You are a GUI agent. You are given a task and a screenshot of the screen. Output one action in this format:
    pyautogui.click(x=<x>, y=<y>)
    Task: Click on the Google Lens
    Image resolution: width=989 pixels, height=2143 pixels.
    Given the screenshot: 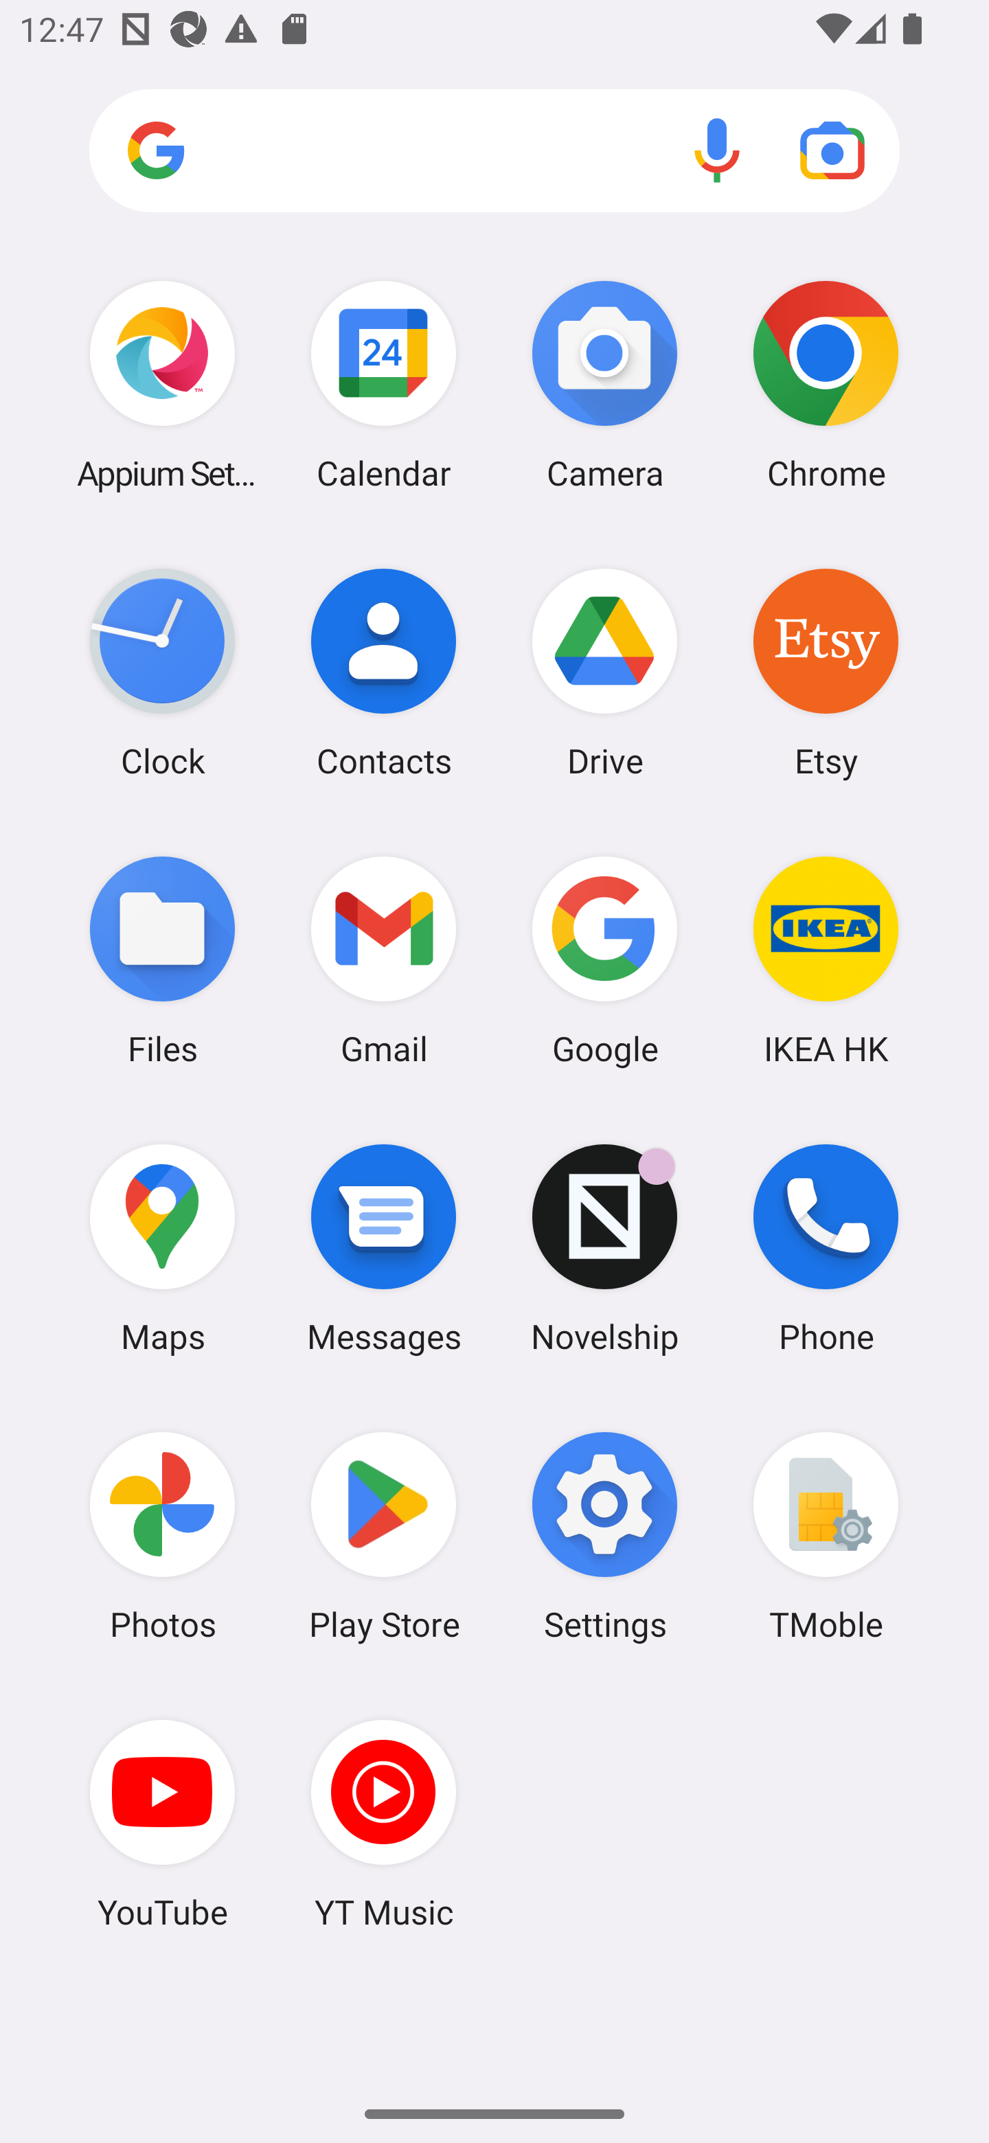 What is the action you would take?
    pyautogui.click(x=832, y=150)
    